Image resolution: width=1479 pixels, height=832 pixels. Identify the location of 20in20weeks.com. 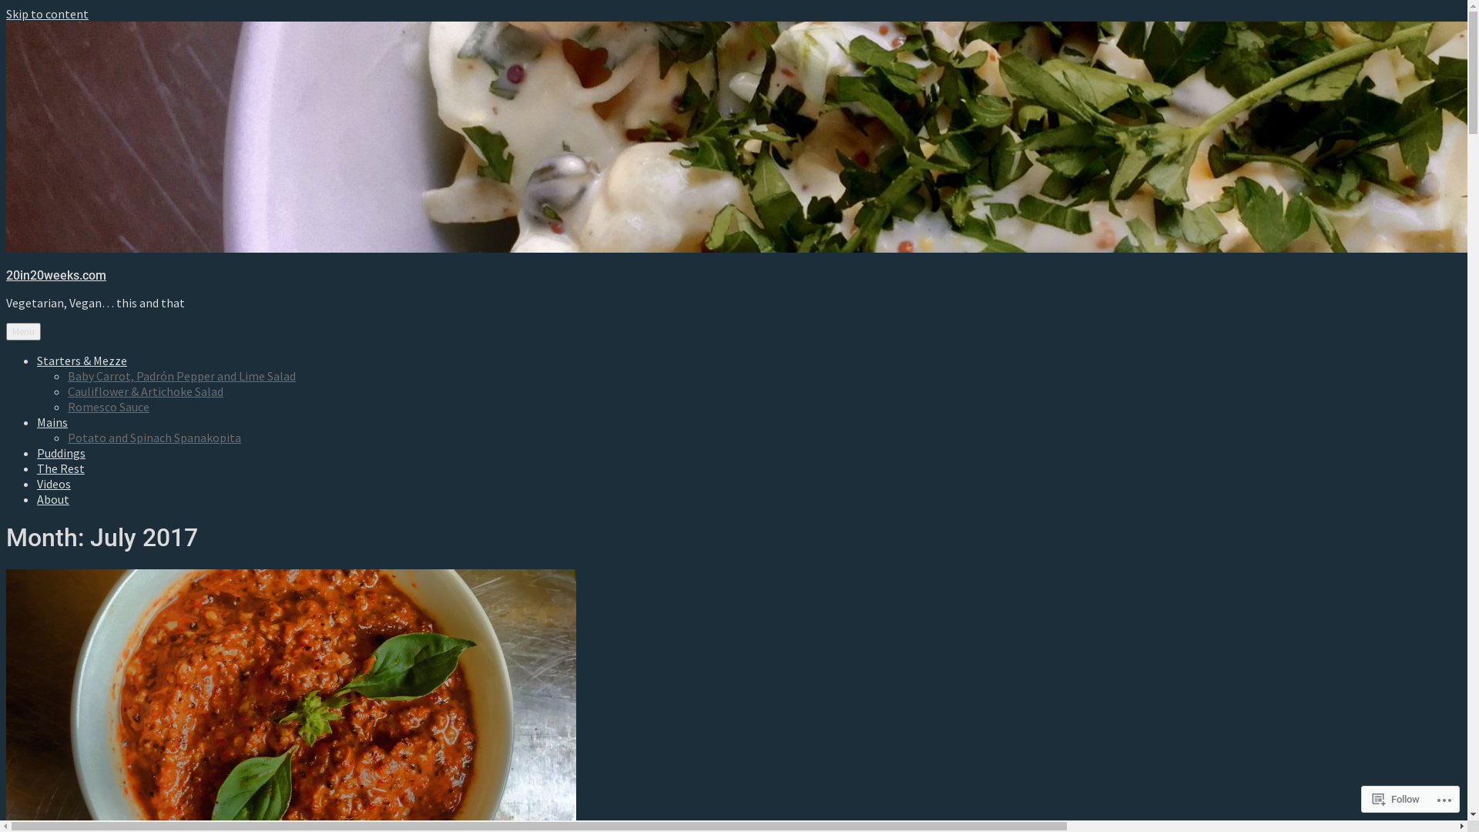
(56, 276).